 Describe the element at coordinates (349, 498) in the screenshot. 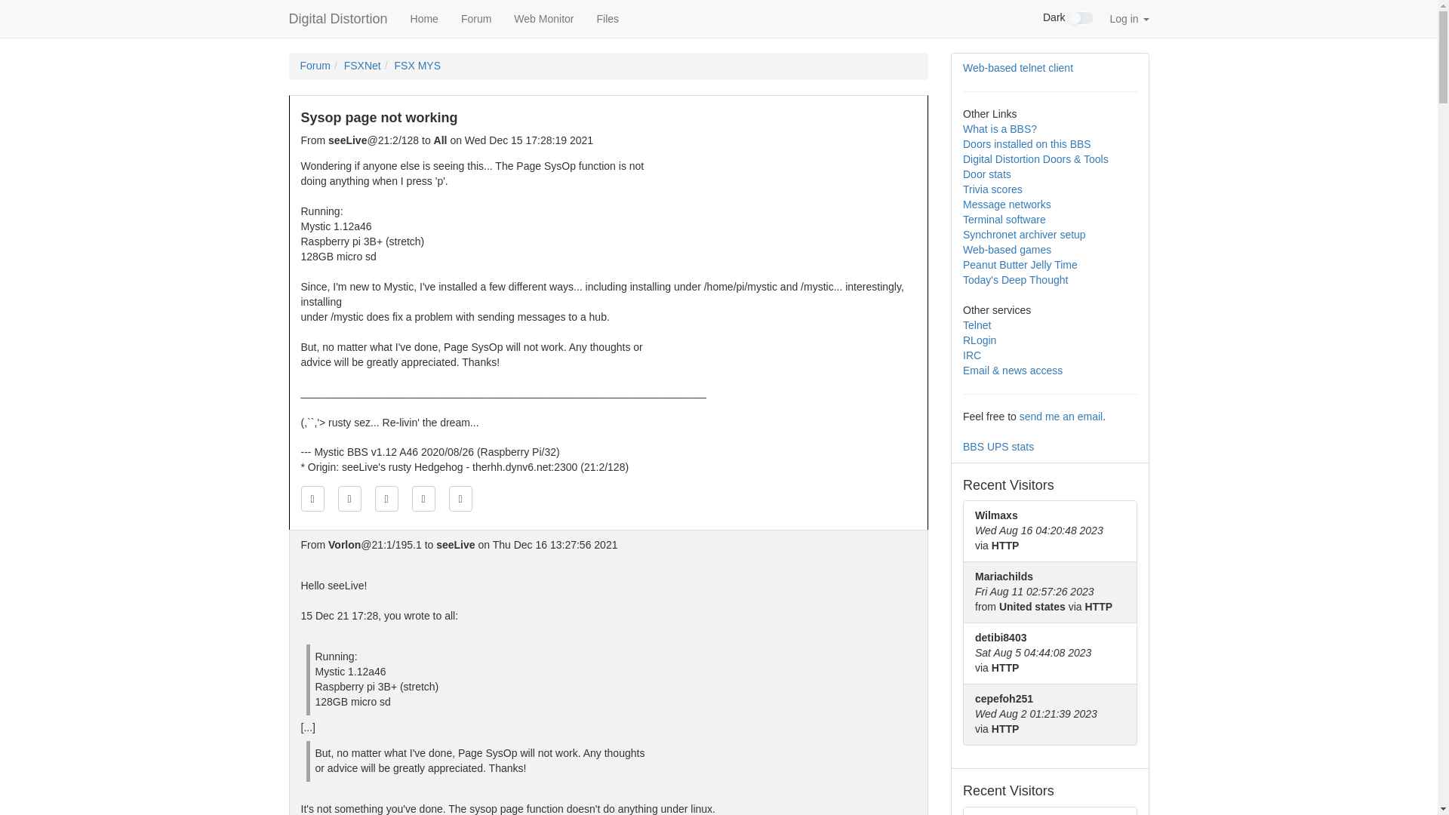

I see `Jump to previous message` at that location.